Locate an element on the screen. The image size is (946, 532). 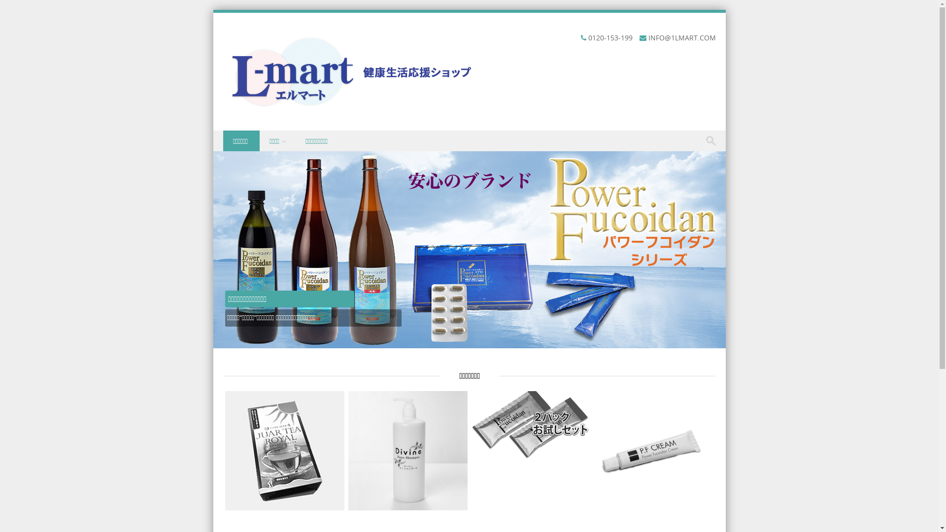
Search for: is located at coordinates (713, 141).